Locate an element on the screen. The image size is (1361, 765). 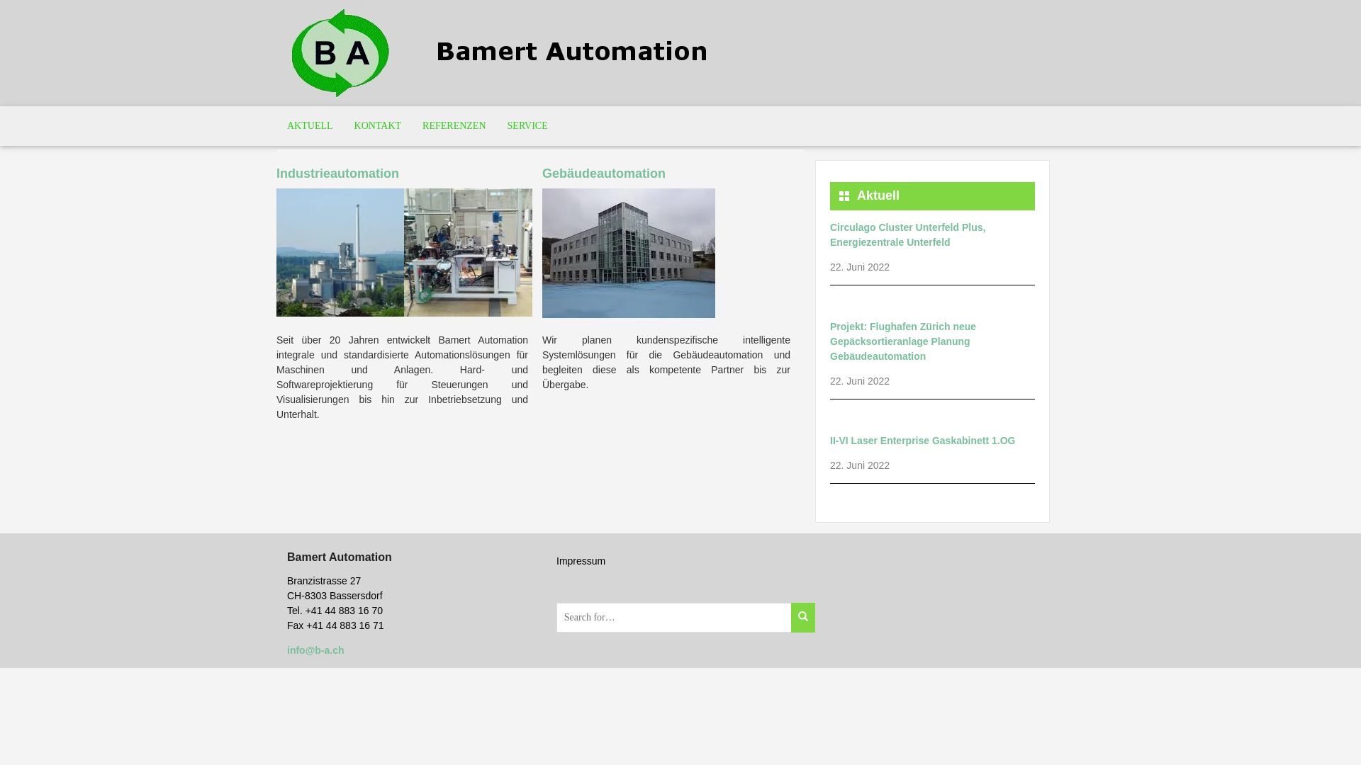
AKTUELL is located at coordinates (310, 126).